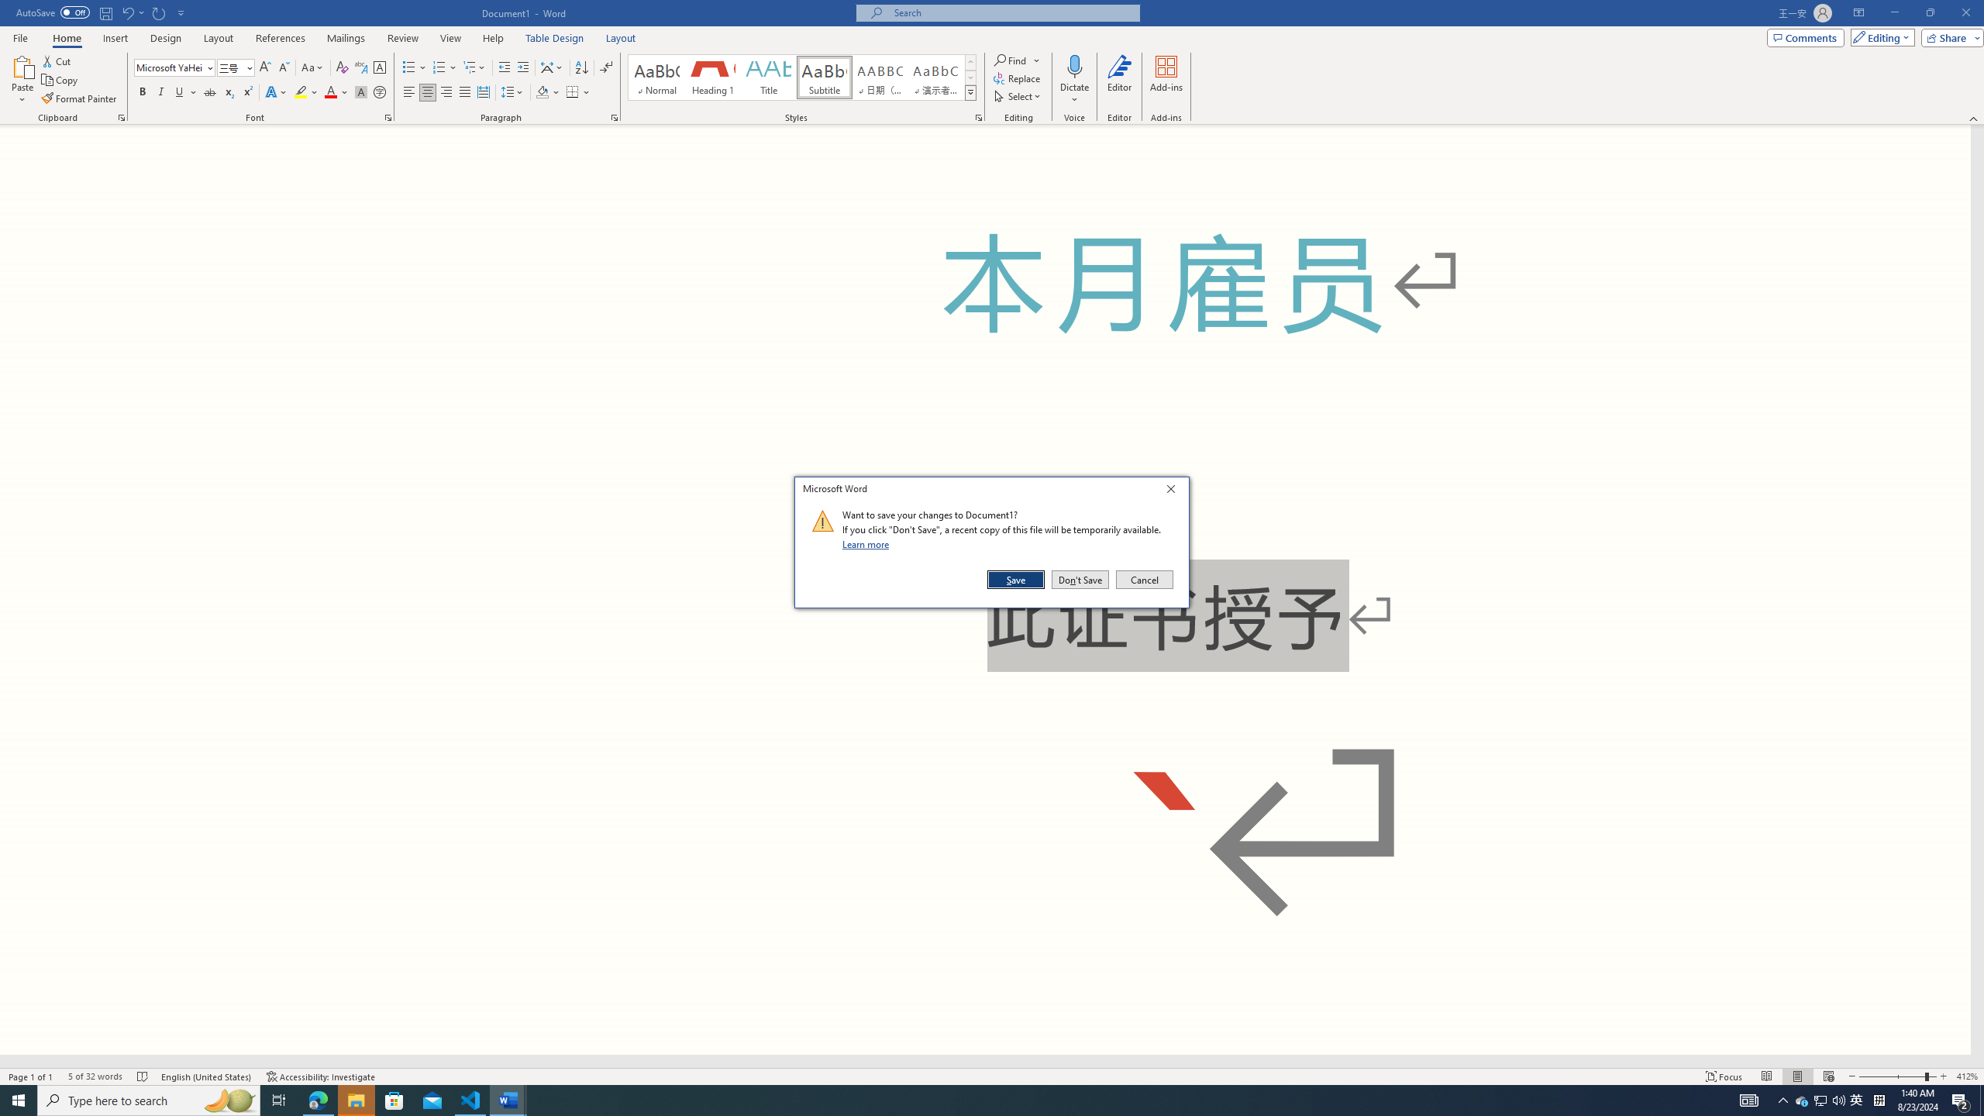 This screenshot has height=1116, width=1984. What do you see at coordinates (19, 1100) in the screenshot?
I see `Start` at bounding box center [19, 1100].